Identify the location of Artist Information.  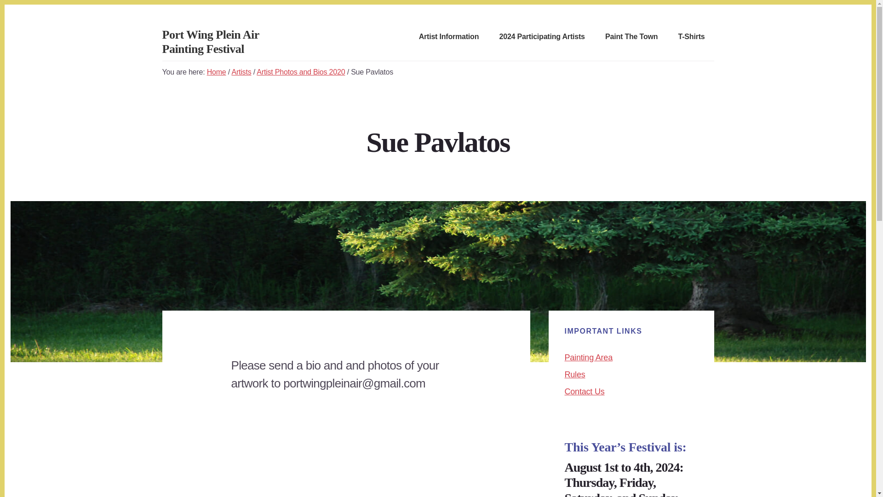
(449, 37).